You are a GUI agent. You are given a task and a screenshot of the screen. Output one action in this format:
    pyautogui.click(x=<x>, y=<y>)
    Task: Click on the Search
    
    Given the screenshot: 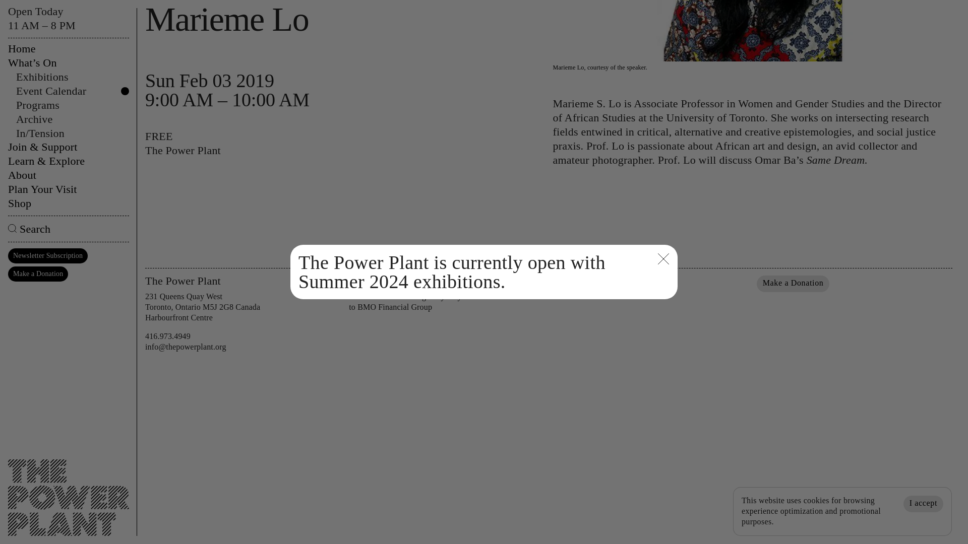 What is the action you would take?
    pyautogui.click(x=68, y=32)
    